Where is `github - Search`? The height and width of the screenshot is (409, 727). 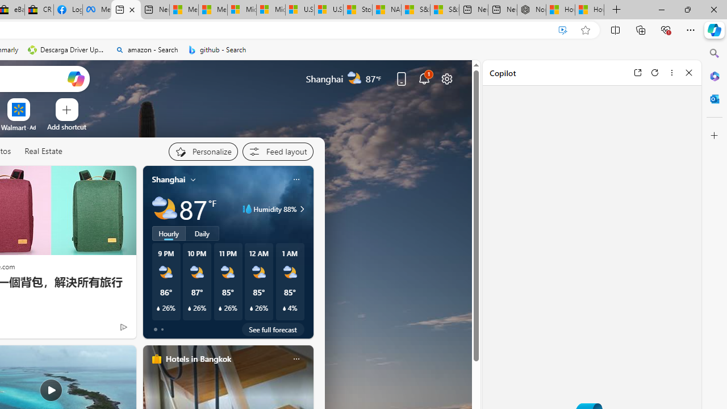 github - Search is located at coordinates (217, 50).